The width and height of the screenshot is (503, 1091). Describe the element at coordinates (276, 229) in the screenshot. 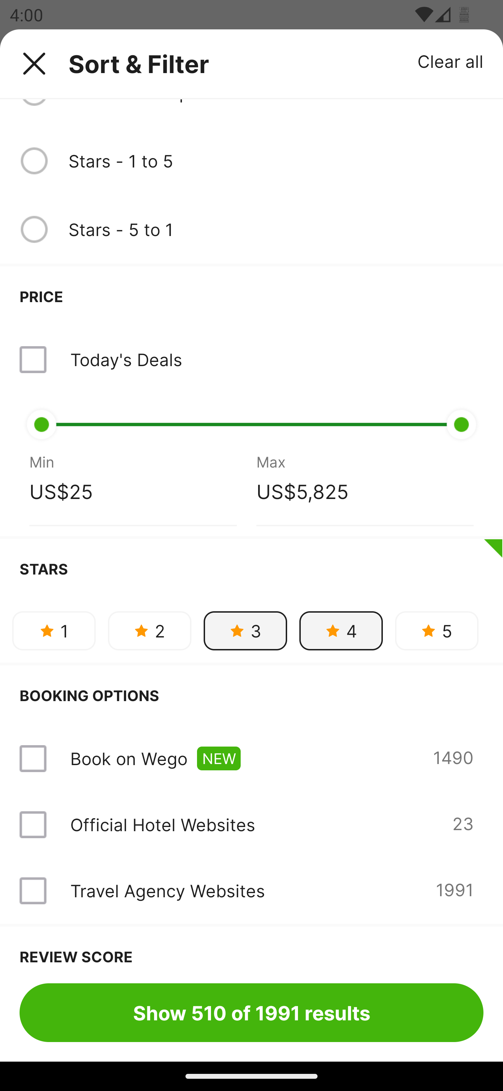

I see `Stars - 5 to 1` at that location.